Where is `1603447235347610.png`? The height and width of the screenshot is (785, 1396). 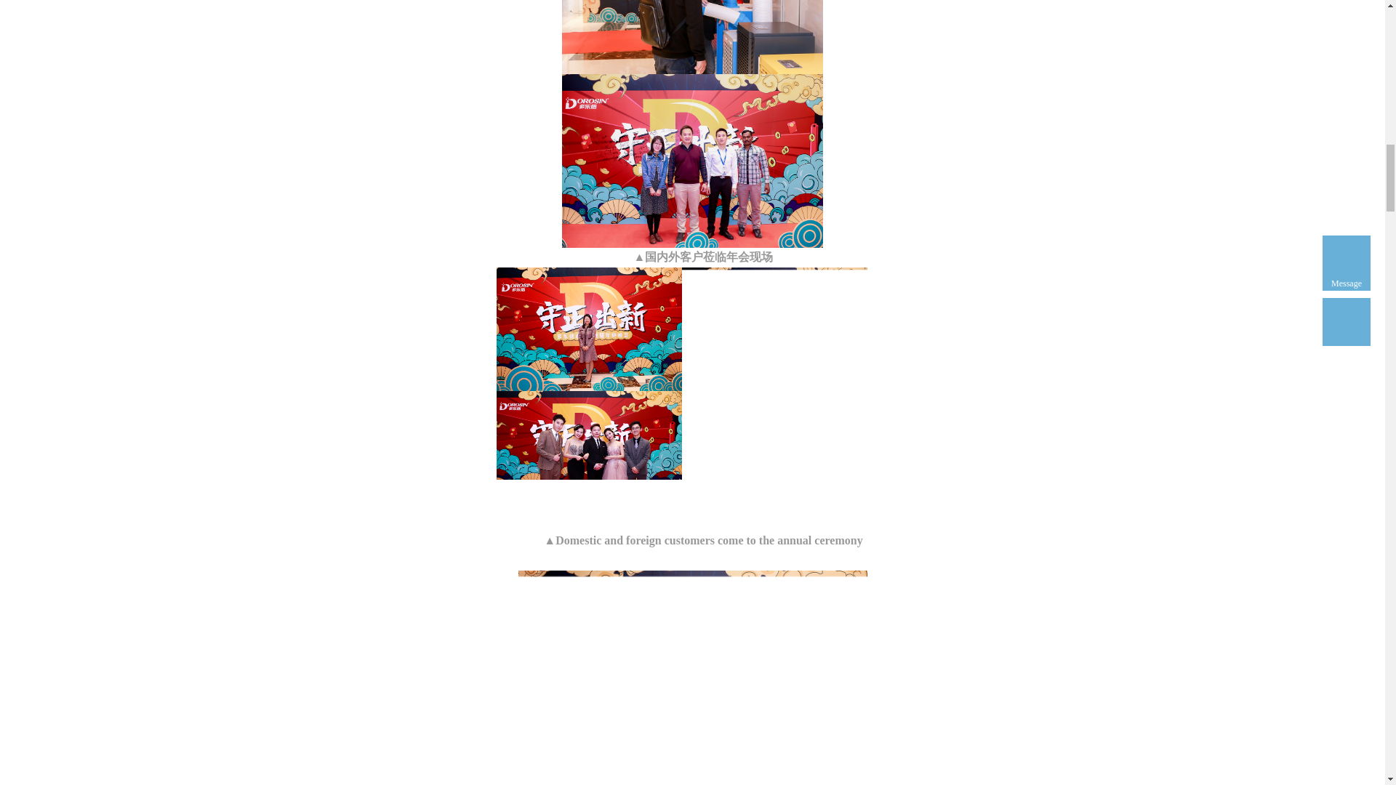 1603447235347610.png is located at coordinates (587, 461).